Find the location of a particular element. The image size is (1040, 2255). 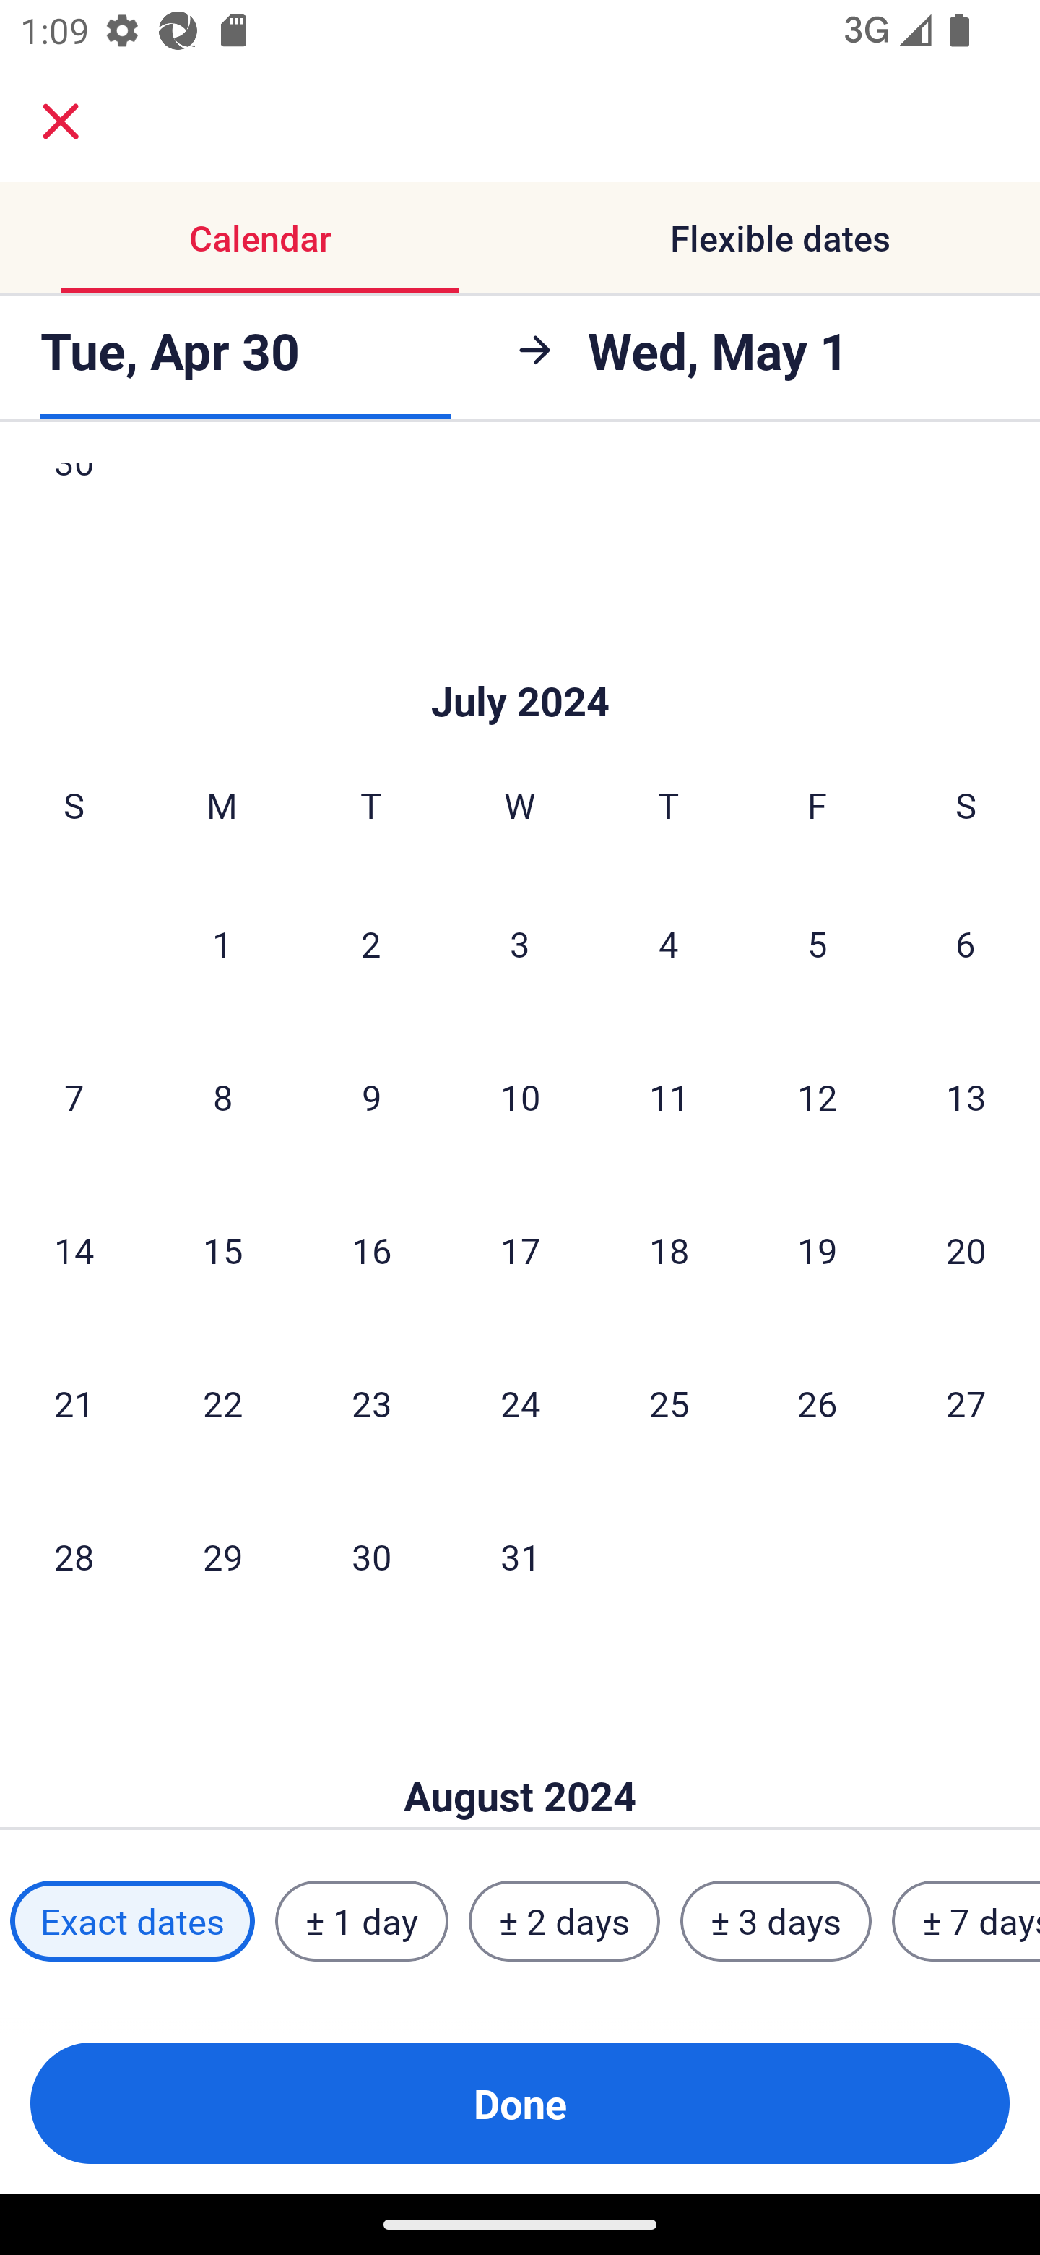

± 1 day is located at coordinates (361, 1921).